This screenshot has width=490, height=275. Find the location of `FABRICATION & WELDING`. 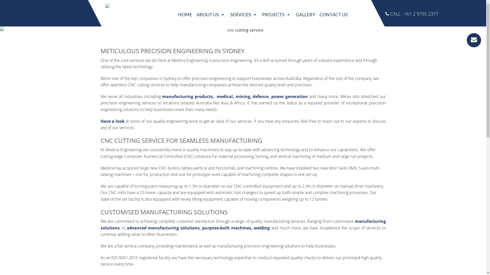

FABRICATION & WELDING is located at coordinates (244, 76).